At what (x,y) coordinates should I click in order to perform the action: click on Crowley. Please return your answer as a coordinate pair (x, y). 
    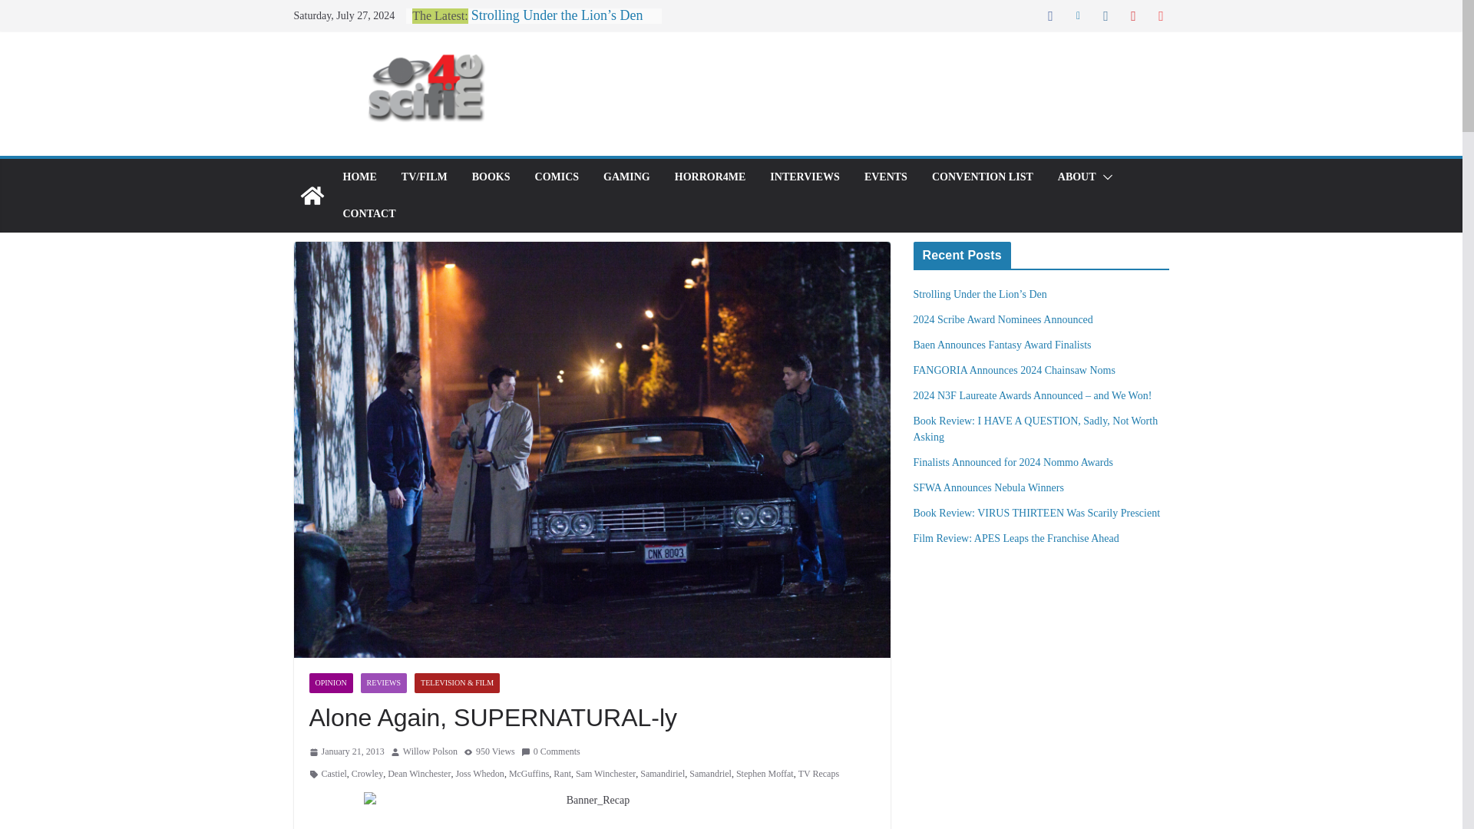
    Looking at the image, I should click on (367, 774).